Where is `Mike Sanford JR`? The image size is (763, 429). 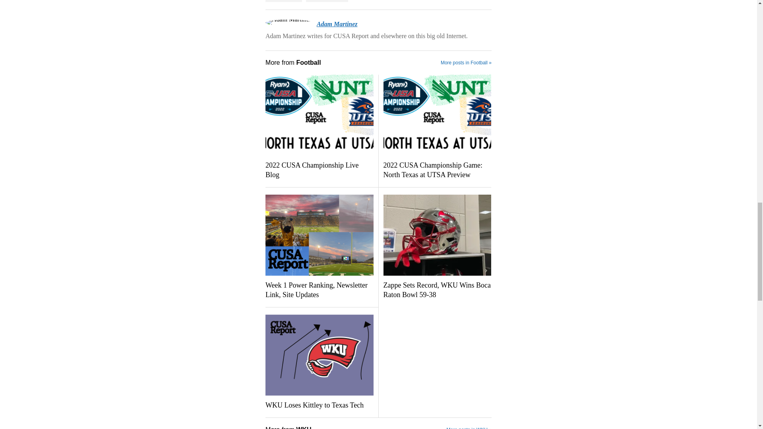 Mike Sanford JR is located at coordinates (327, 1).